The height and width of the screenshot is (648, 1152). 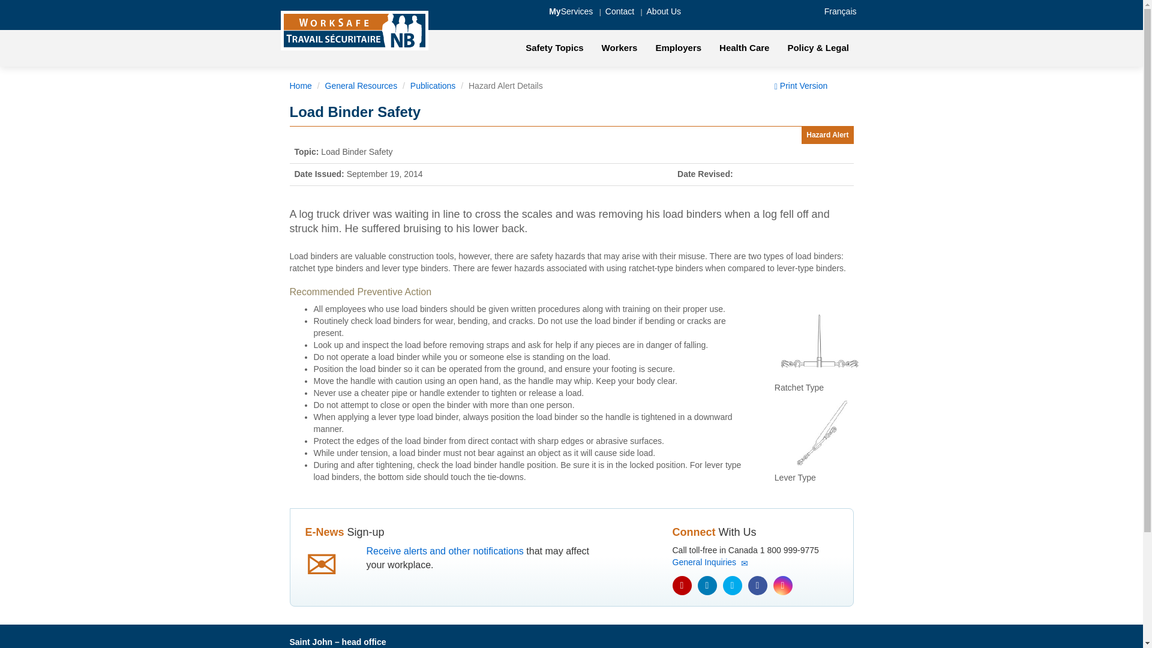 I want to click on Health Care, so click(x=744, y=48).